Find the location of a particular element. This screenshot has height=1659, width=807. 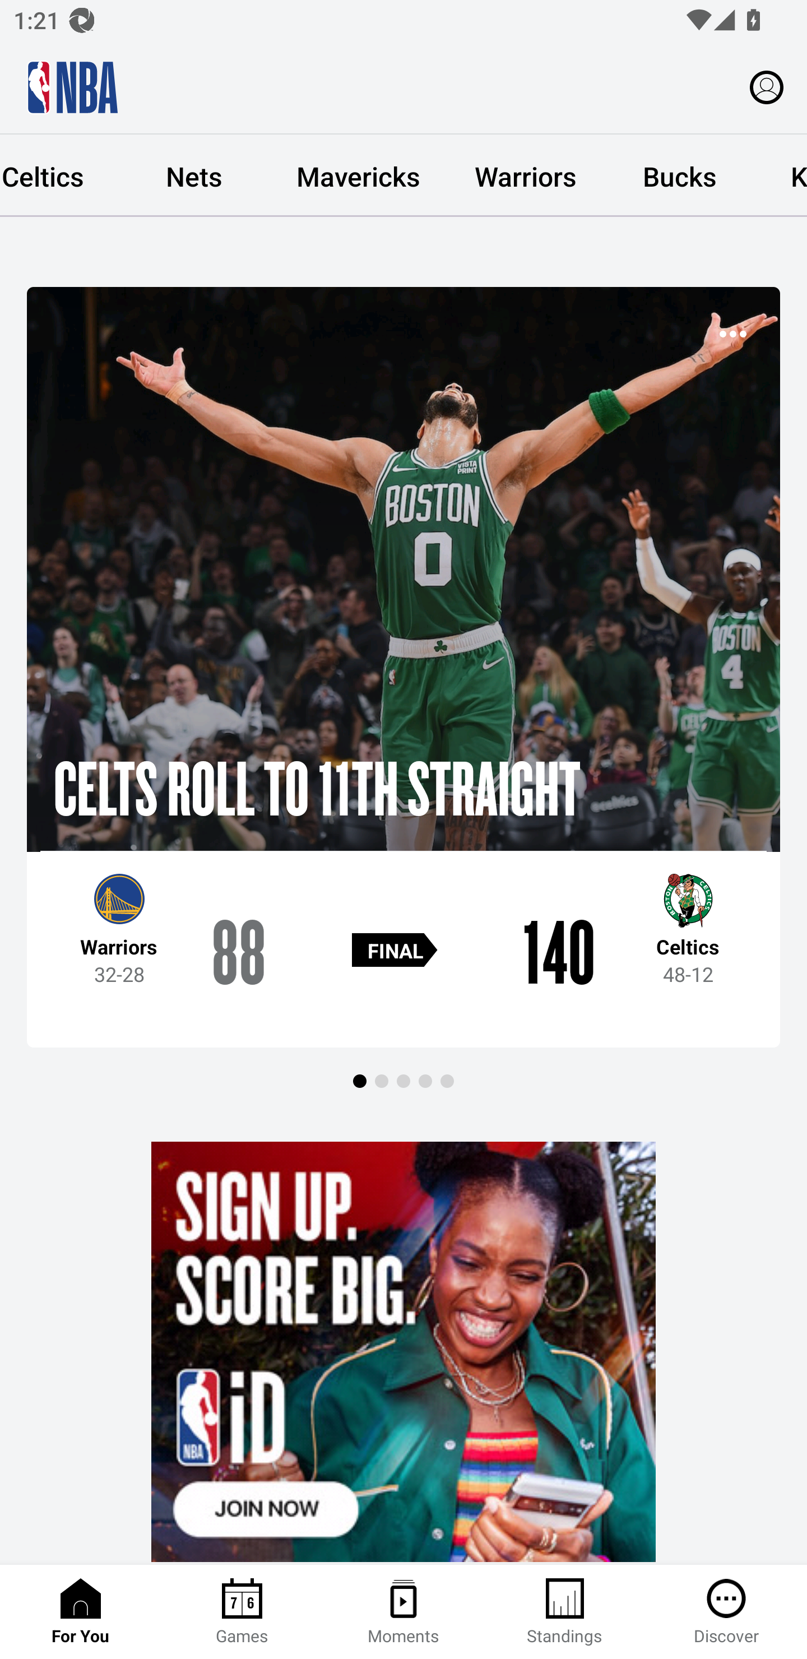

Discover is located at coordinates (726, 1612).